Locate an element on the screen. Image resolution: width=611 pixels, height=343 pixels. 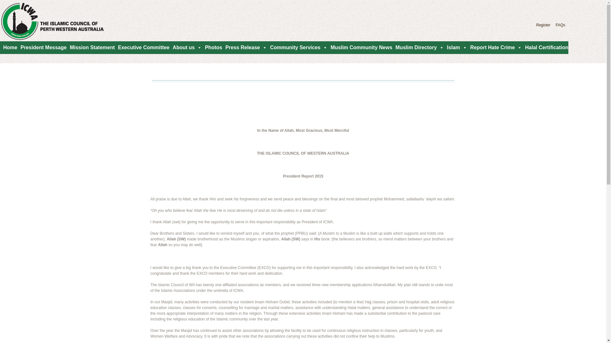
Islamic Council of Western Australia is located at coordinates (59, 22).